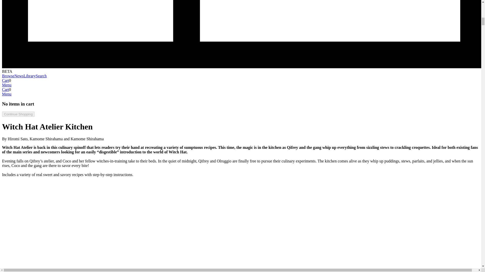 This screenshot has height=272, width=485. Describe the element at coordinates (8, 76) in the screenshot. I see `Browse` at that location.